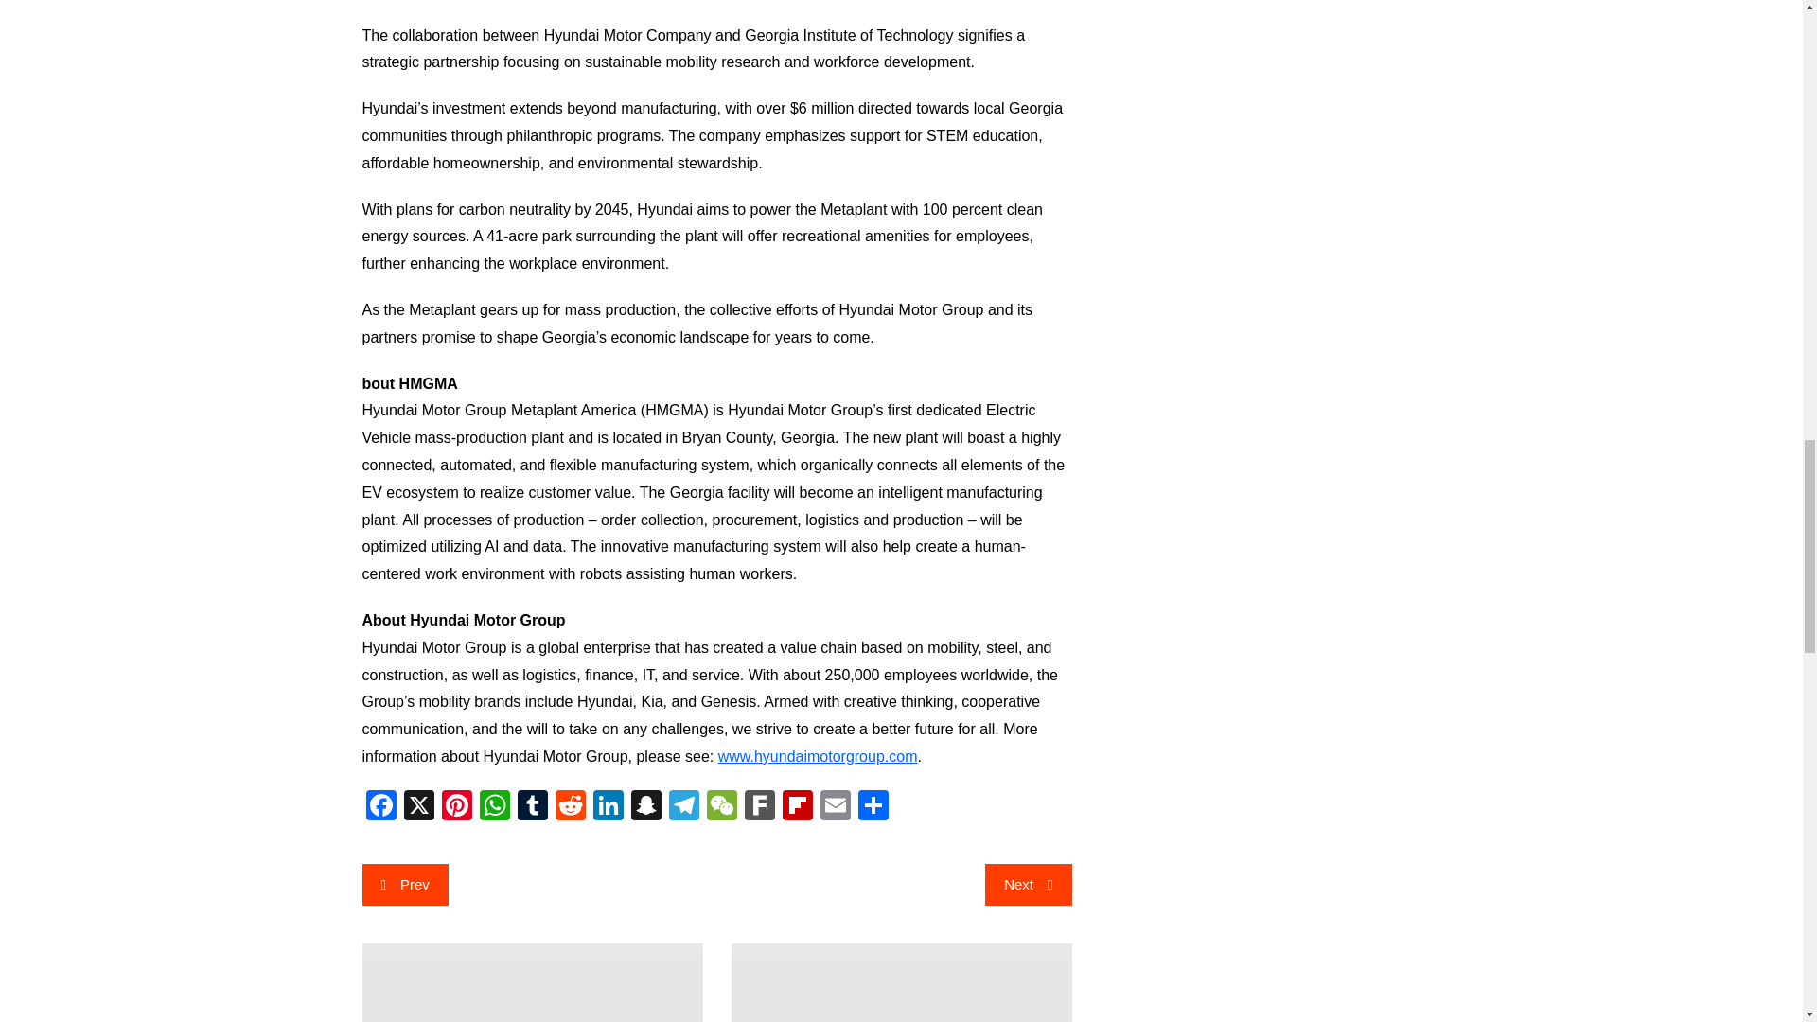  What do you see at coordinates (456, 807) in the screenshot?
I see `Pinterest` at bounding box center [456, 807].